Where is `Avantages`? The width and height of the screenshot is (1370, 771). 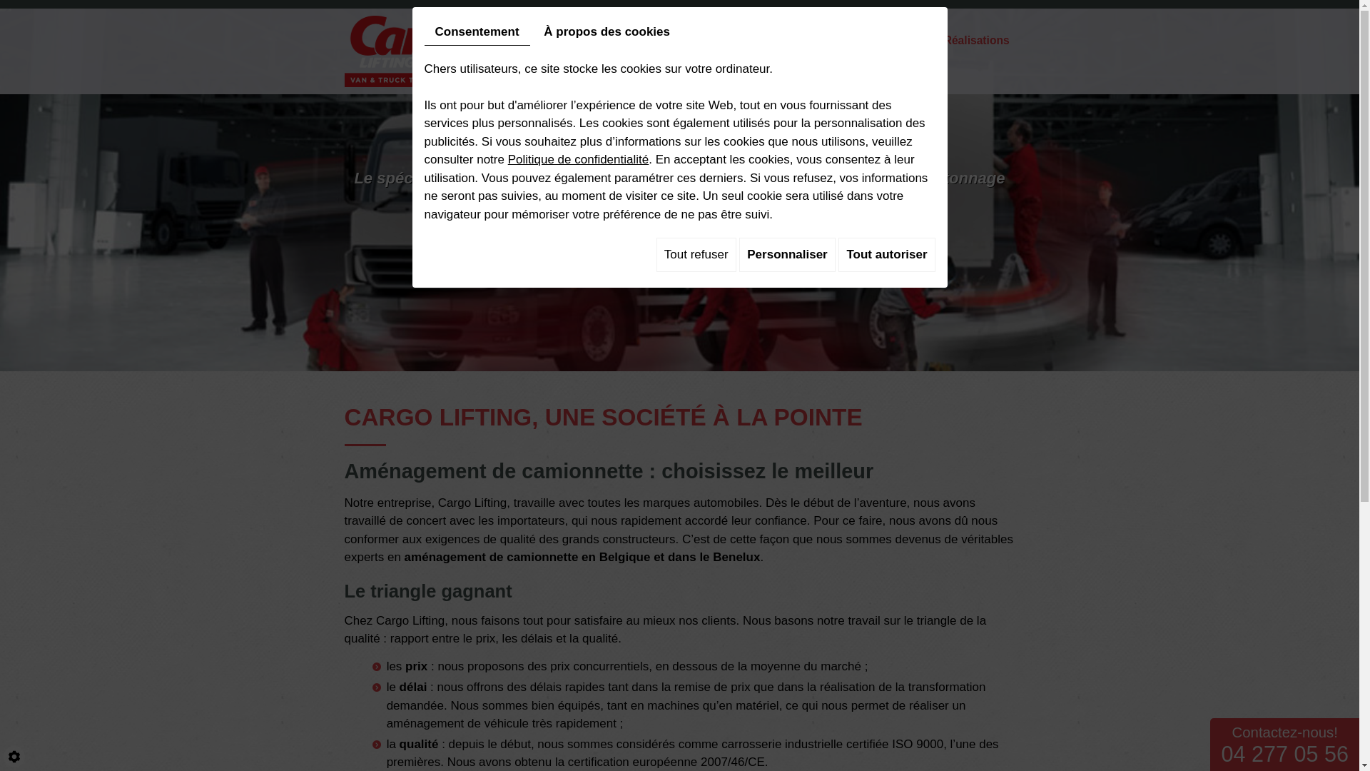 Avantages is located at coordinates (898, 41).